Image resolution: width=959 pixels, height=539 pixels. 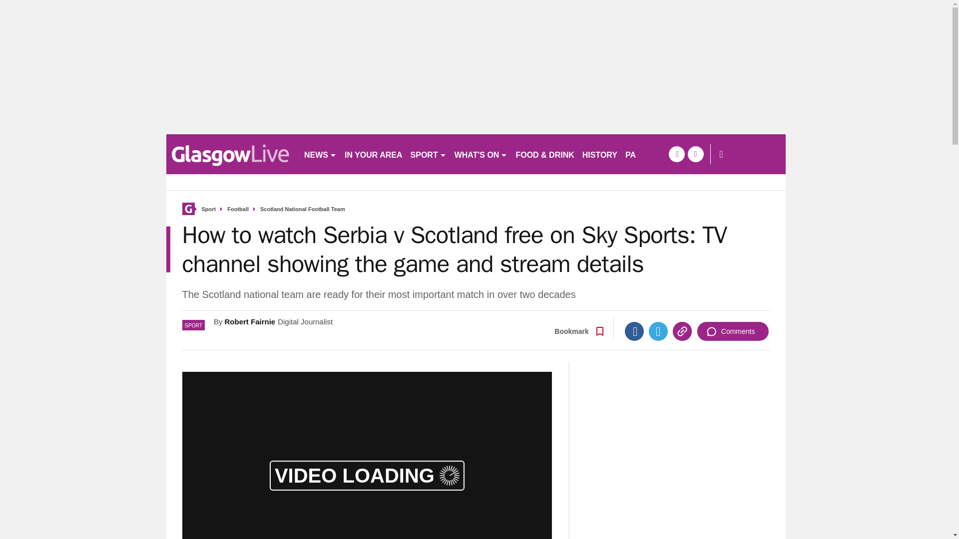 I want to click on facebook, so click(x=676, y=154).